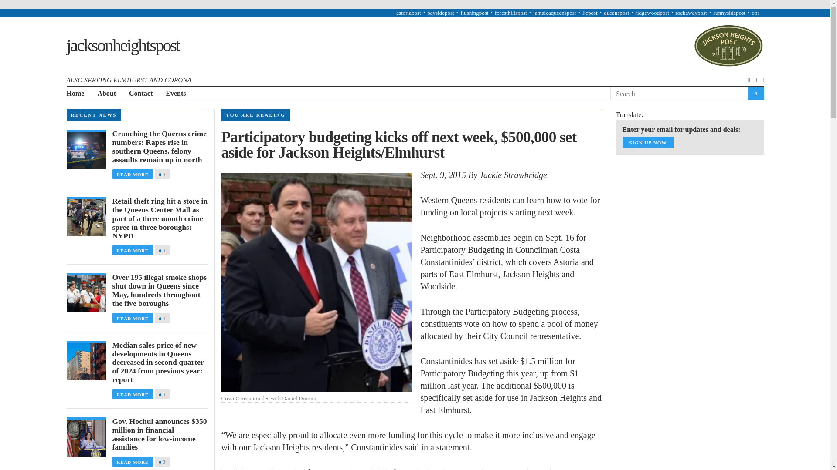  Describe the element at coordinates (755, 12) in the screenshot. I see `qns` at that location.